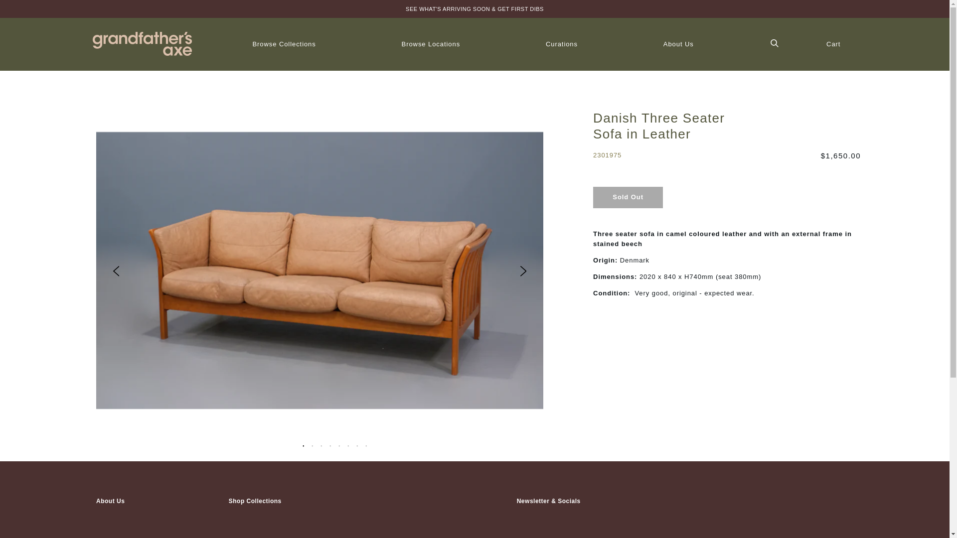 The height and width of the screenshot is (538, 957). I want to click on About Us, so click(678, 43).